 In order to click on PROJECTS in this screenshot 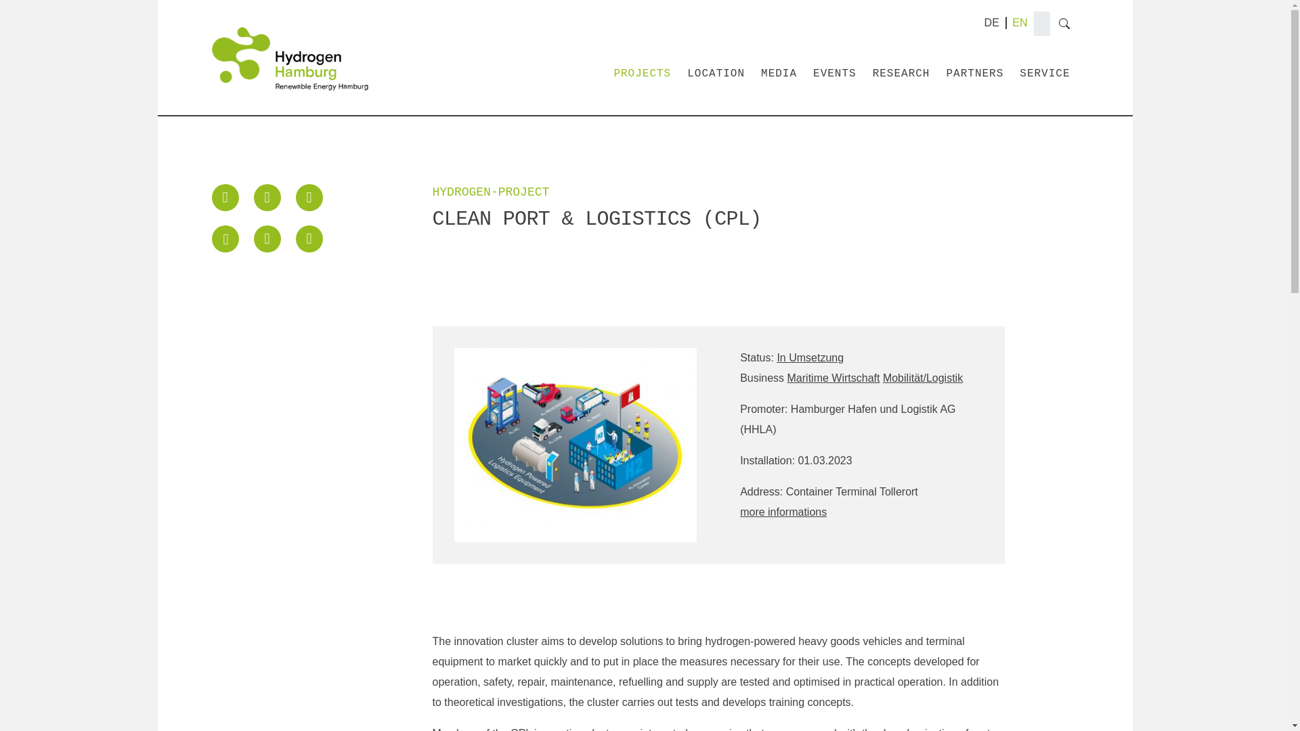, I will do `click(642, 73)`.